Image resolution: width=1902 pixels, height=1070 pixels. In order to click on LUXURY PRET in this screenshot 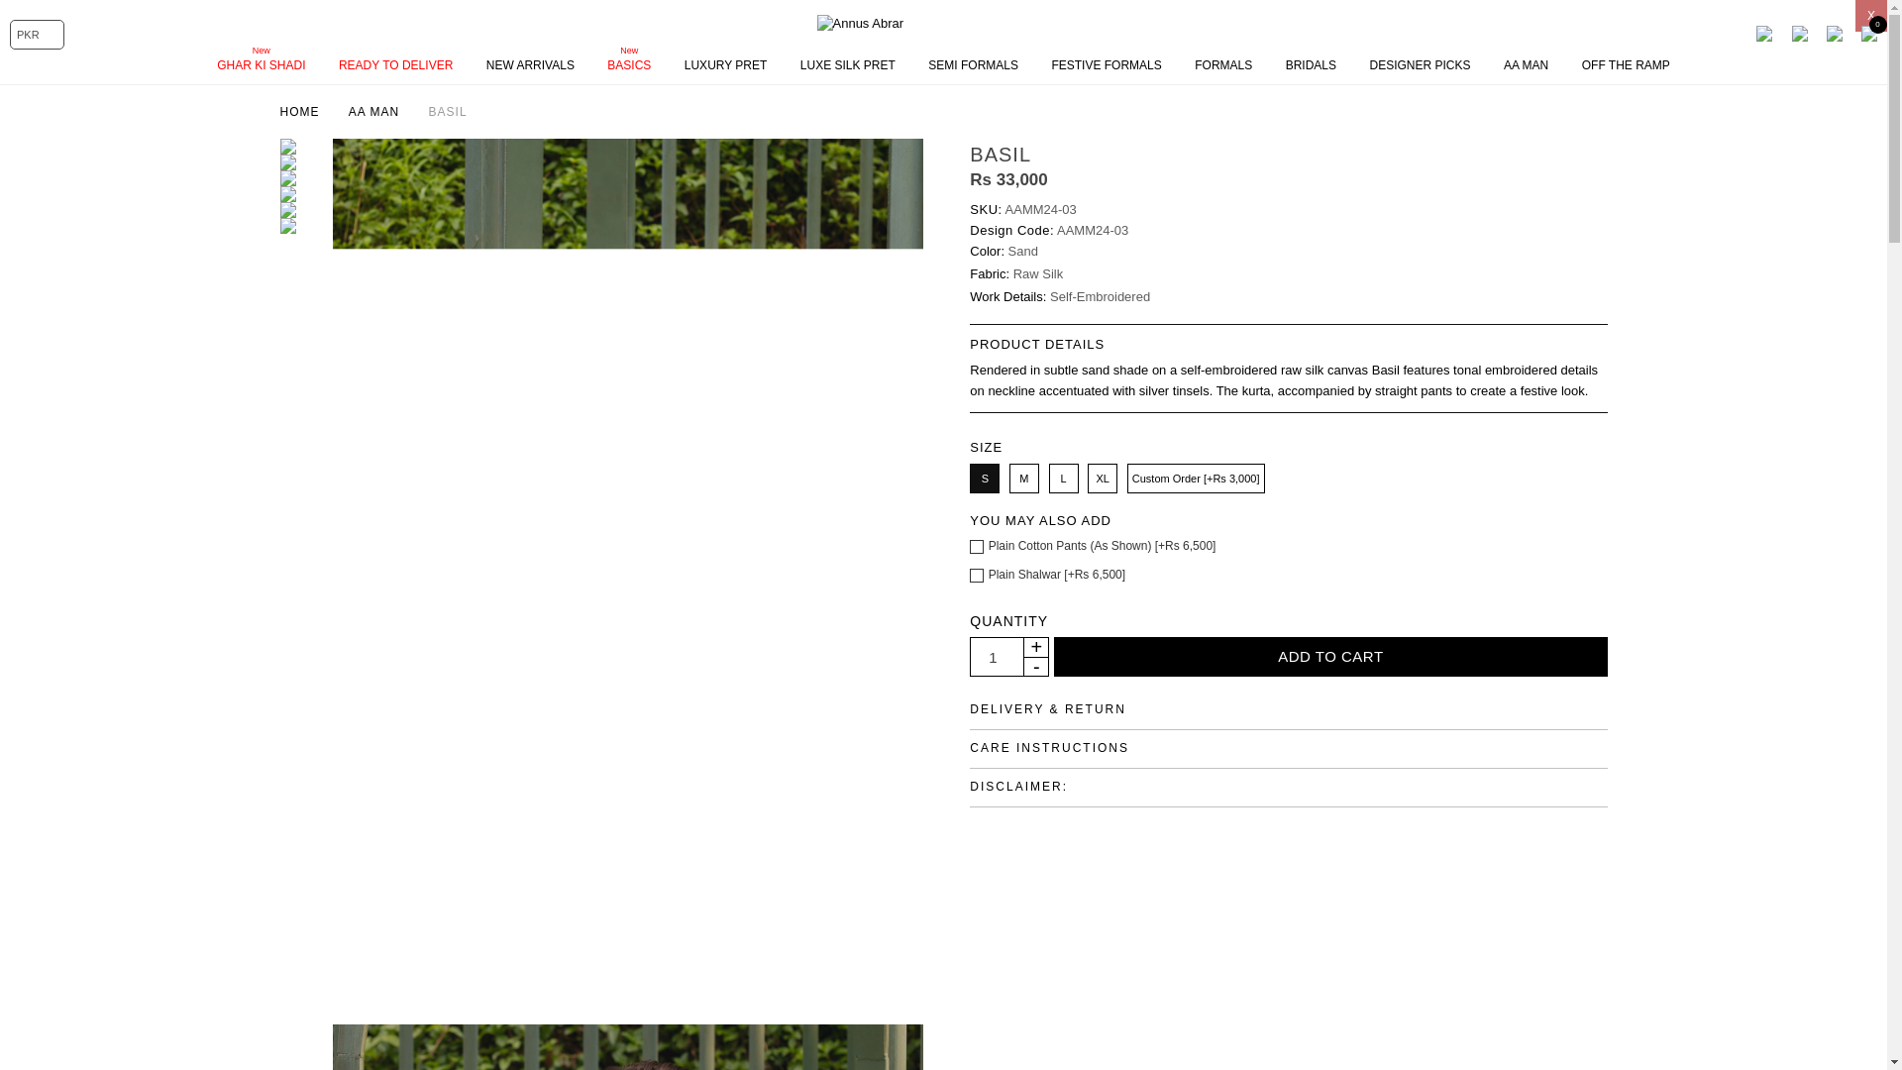, I will do `click(726, 65)`.